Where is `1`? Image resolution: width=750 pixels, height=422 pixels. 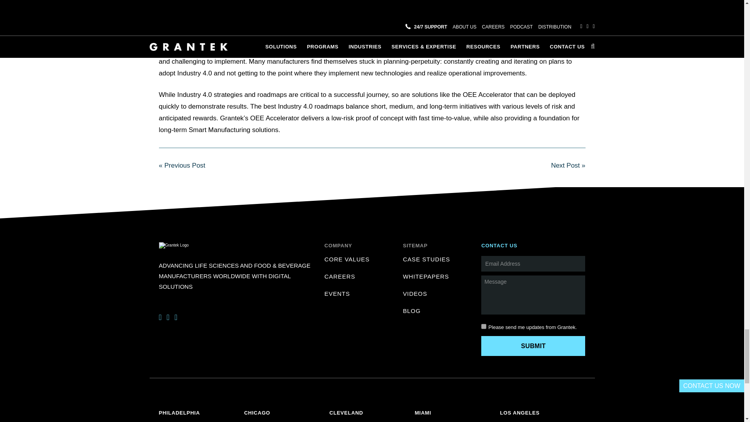
1 is located at coordinates (484, 327).